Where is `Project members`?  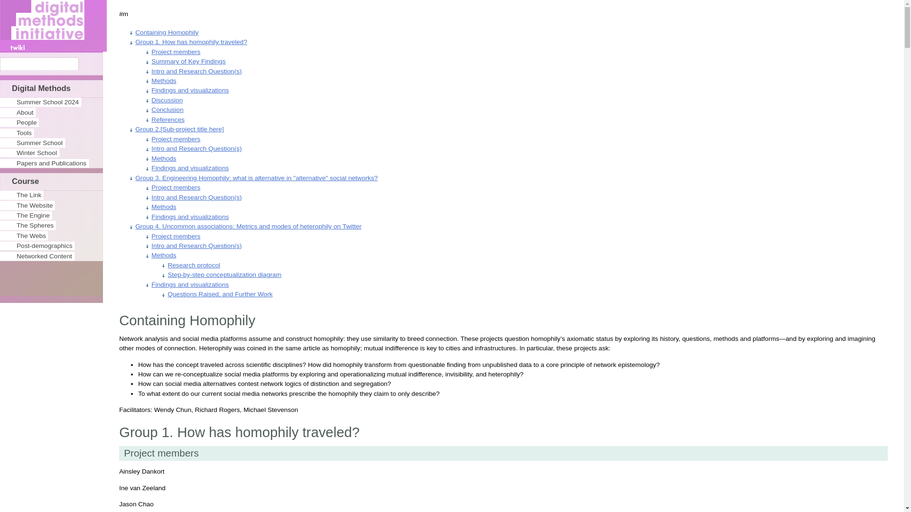
Project members is located at coordinates (176, 187).